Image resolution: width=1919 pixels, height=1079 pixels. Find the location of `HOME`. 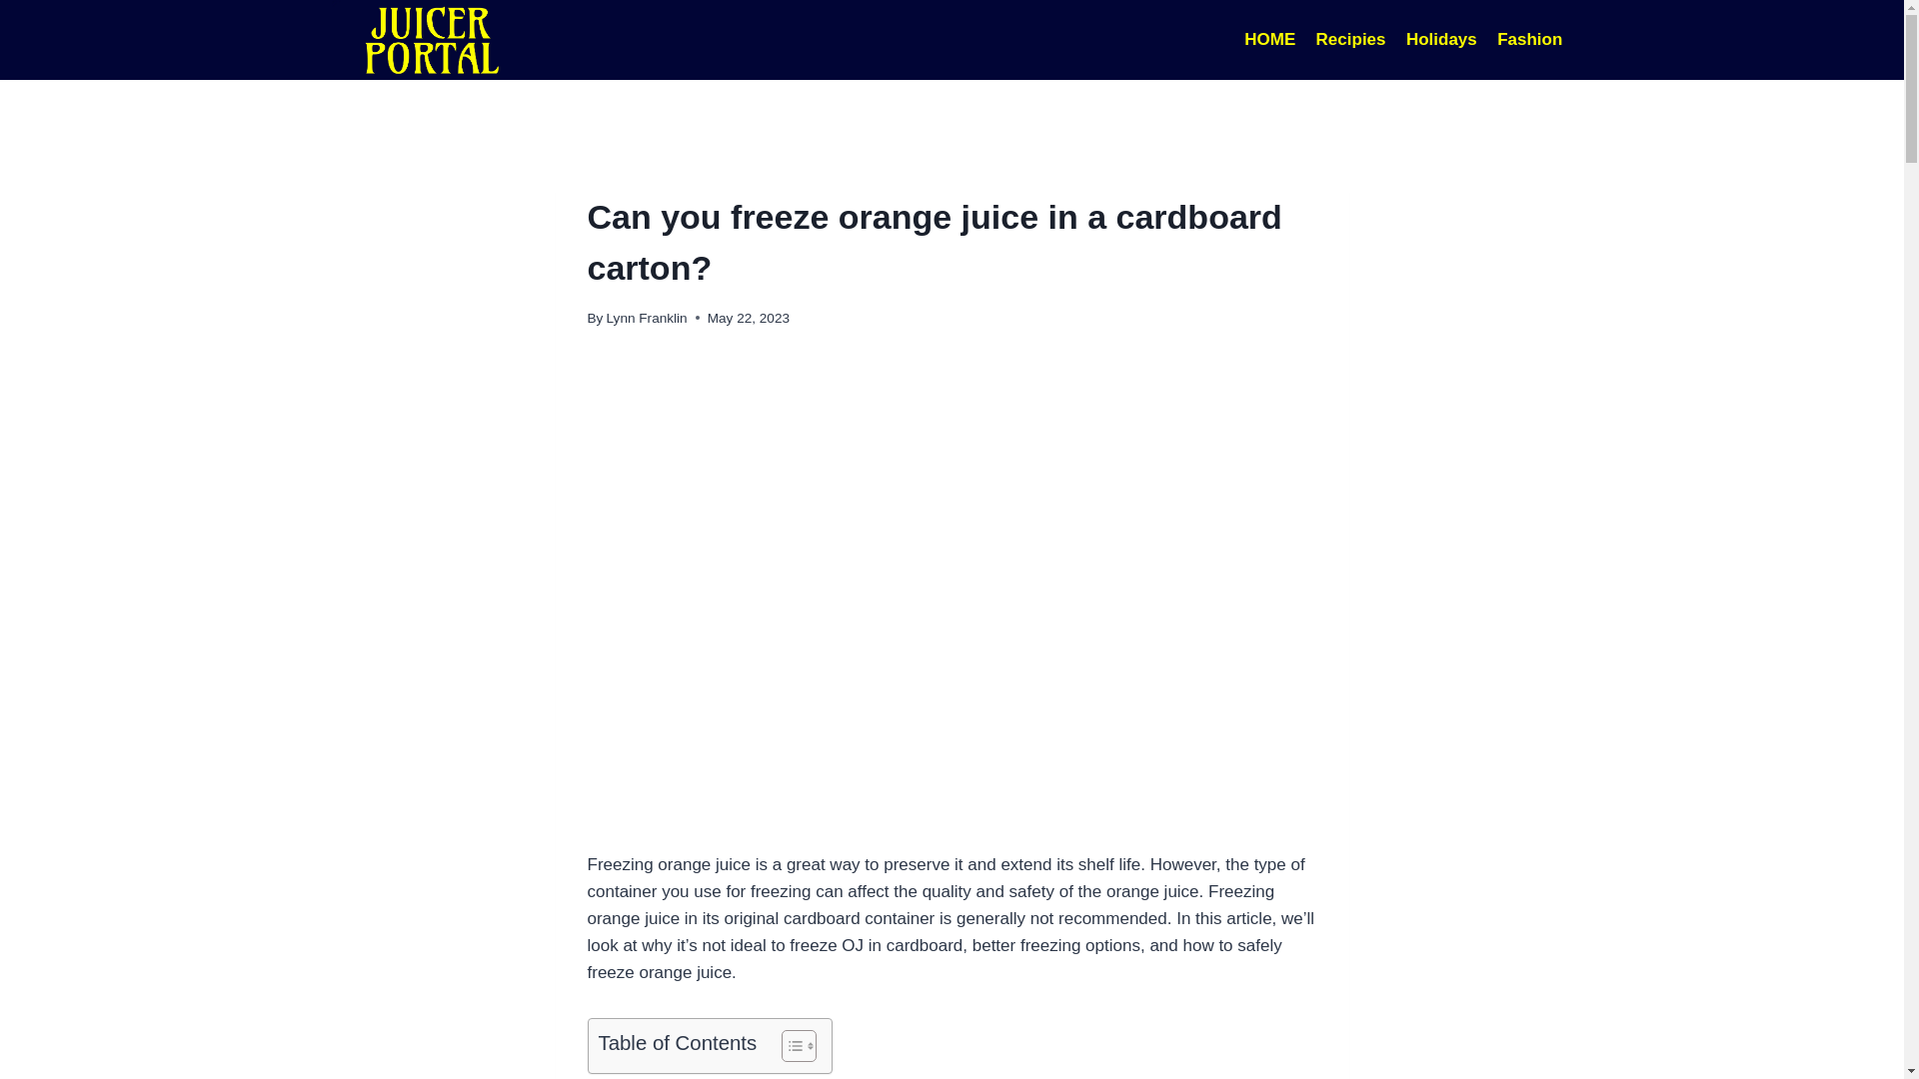

HOME is located at coordinates (1269, 40).